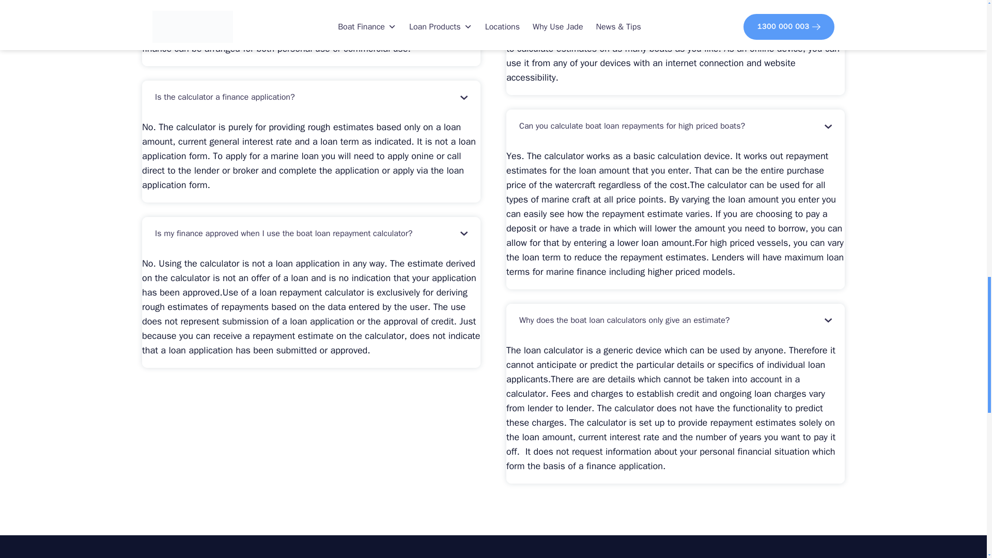  Describe the element at coordinates (675, 320) in the screenshot. I see `Why does the boat loan calculators only give an estimate?` at that location.